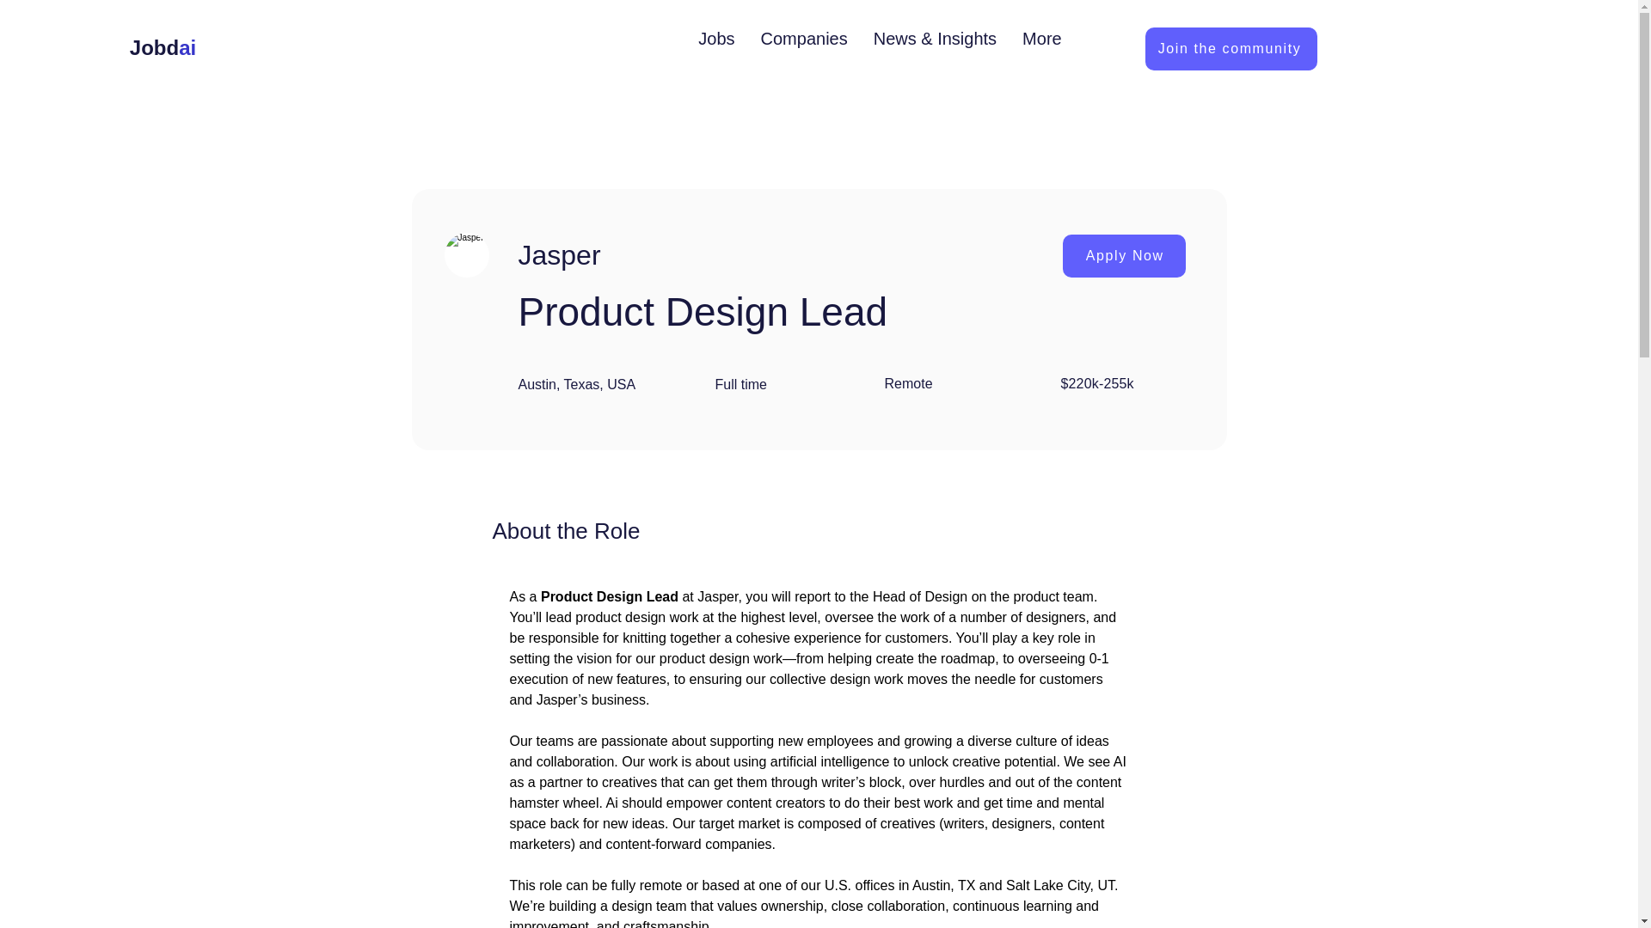 The image size is (1651, 928). Describe the element at coordinates (1124, 256) in the screenshot. I see `Apply Now` at that location.